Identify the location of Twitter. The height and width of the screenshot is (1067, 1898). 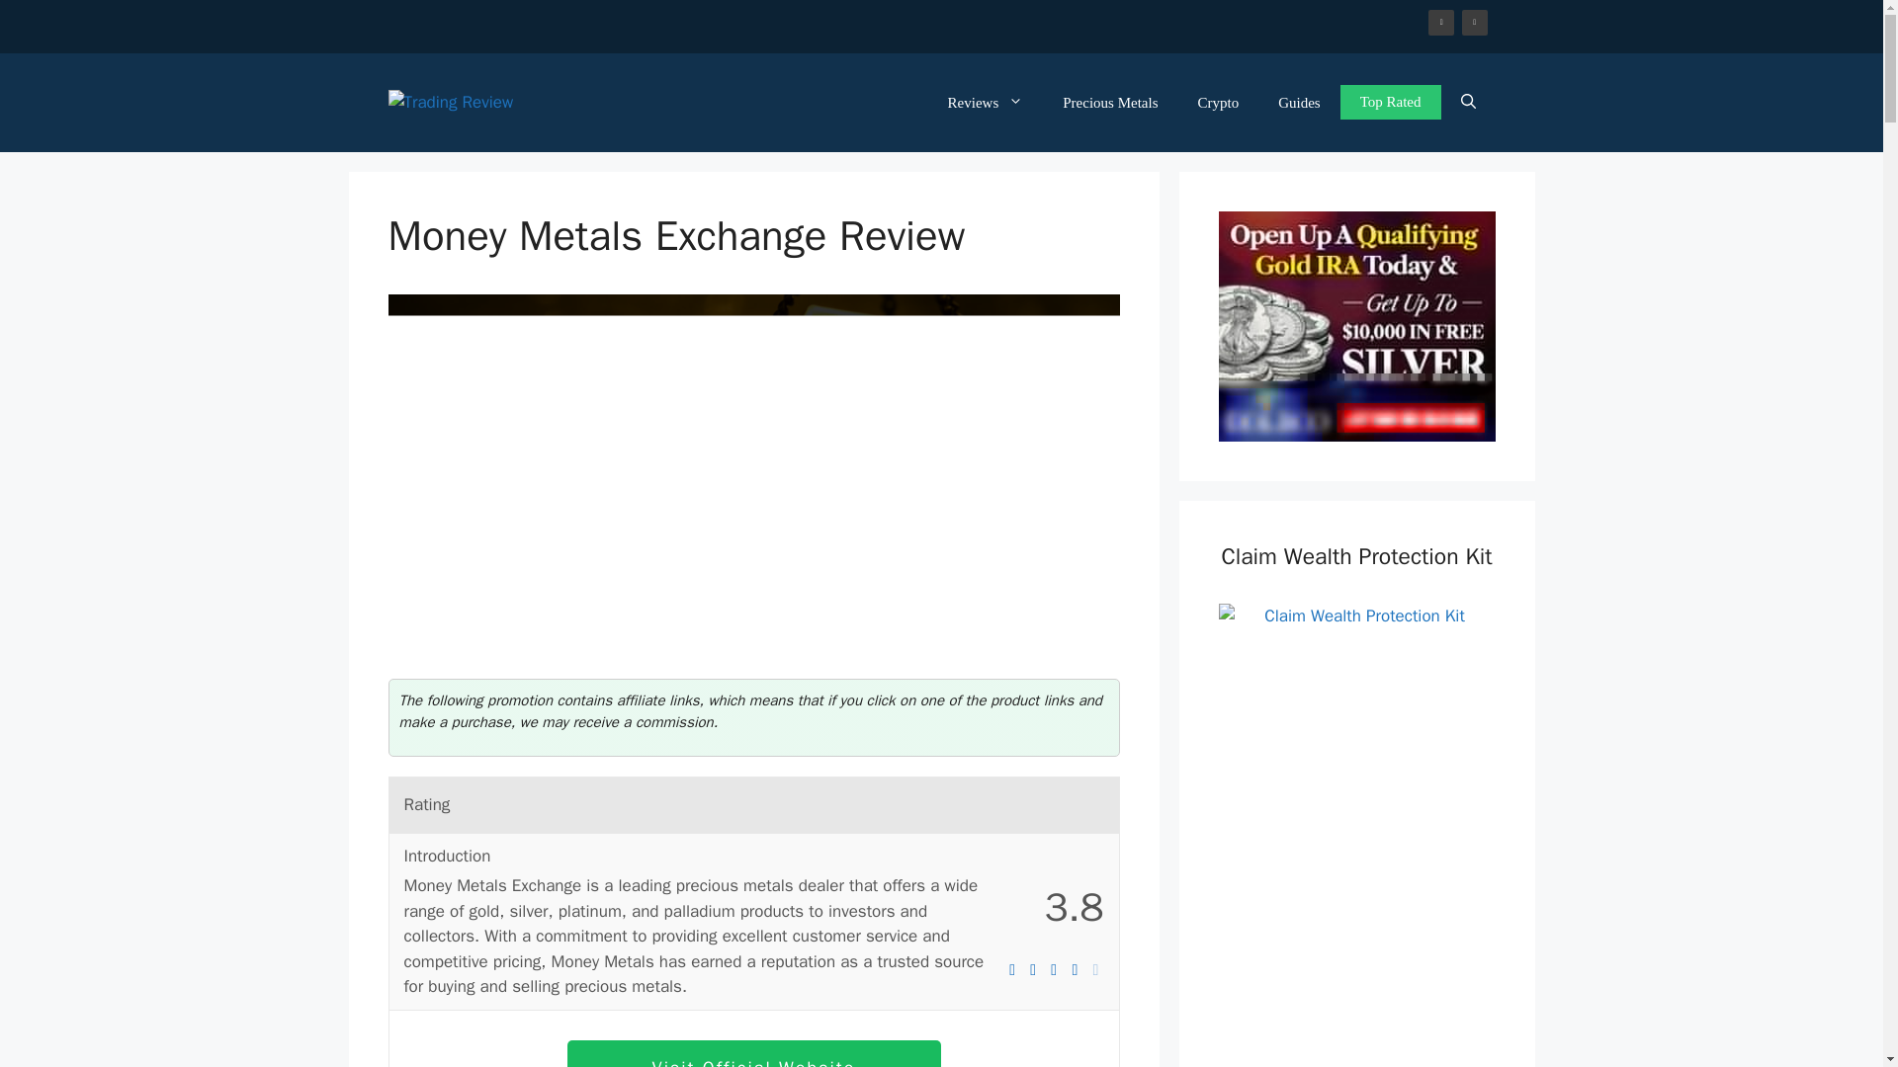
(1475, 22).